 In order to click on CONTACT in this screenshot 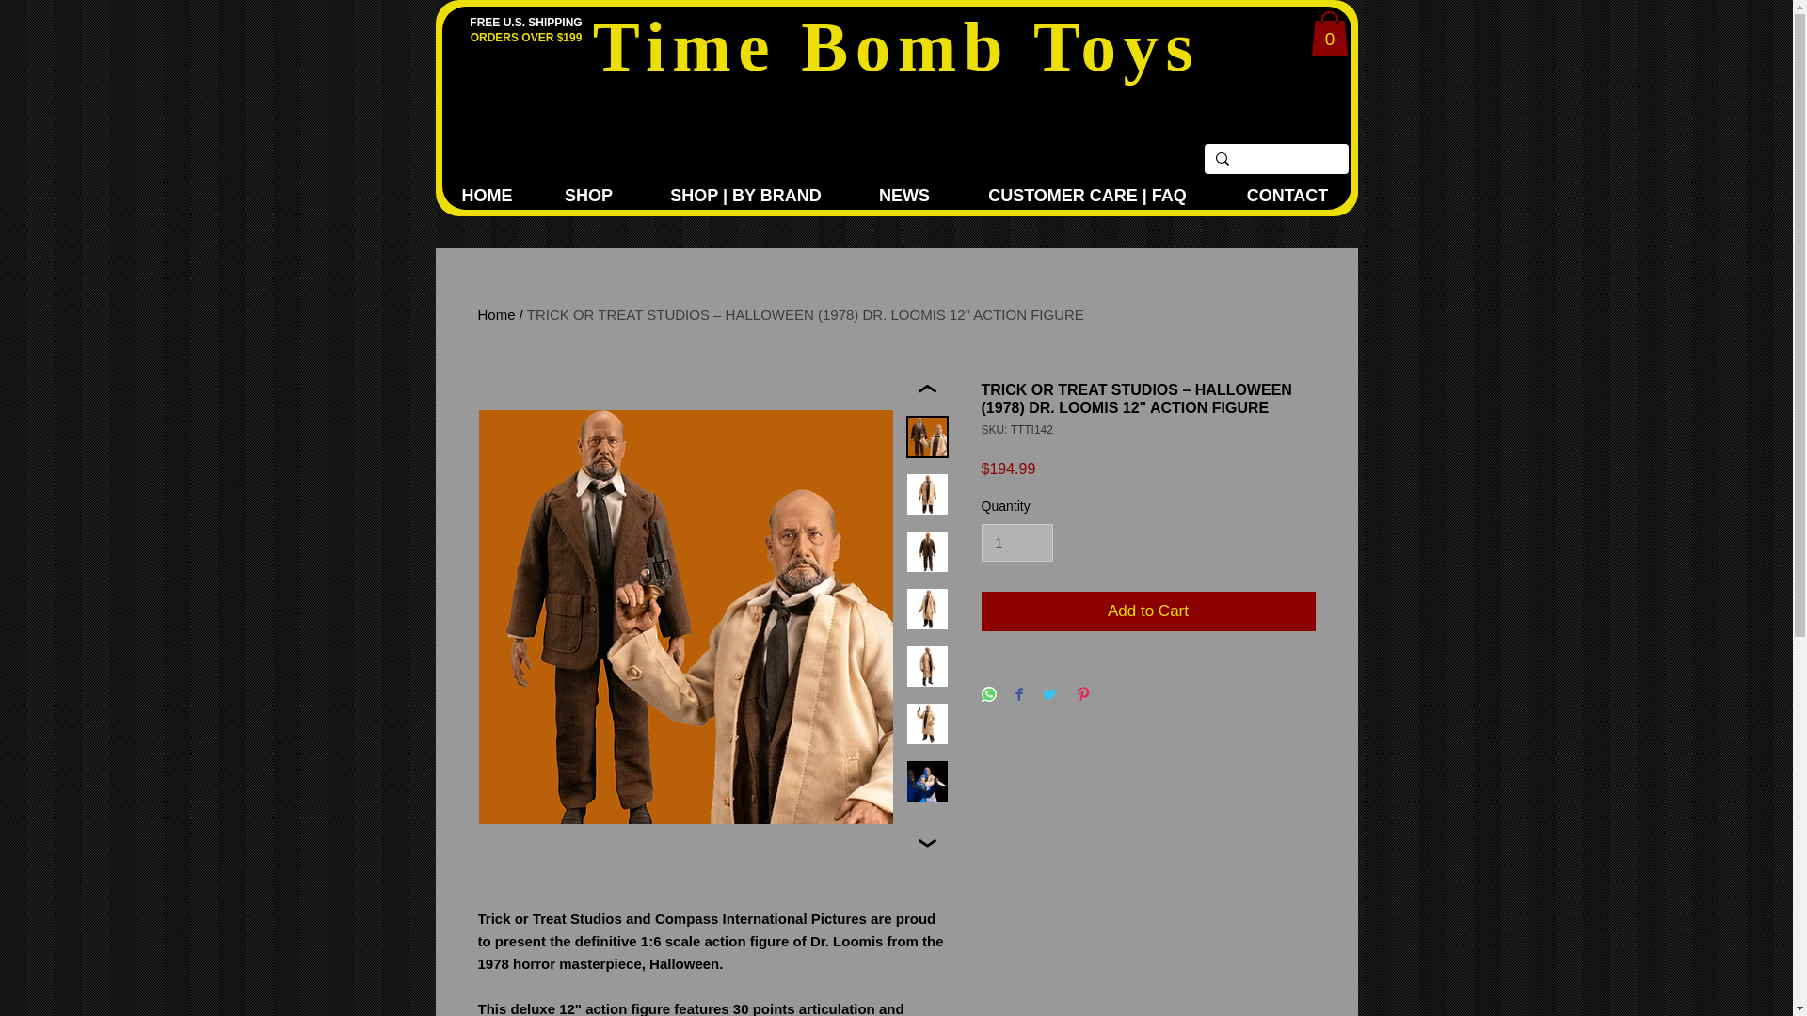, I will do `click(1287, 196)`.